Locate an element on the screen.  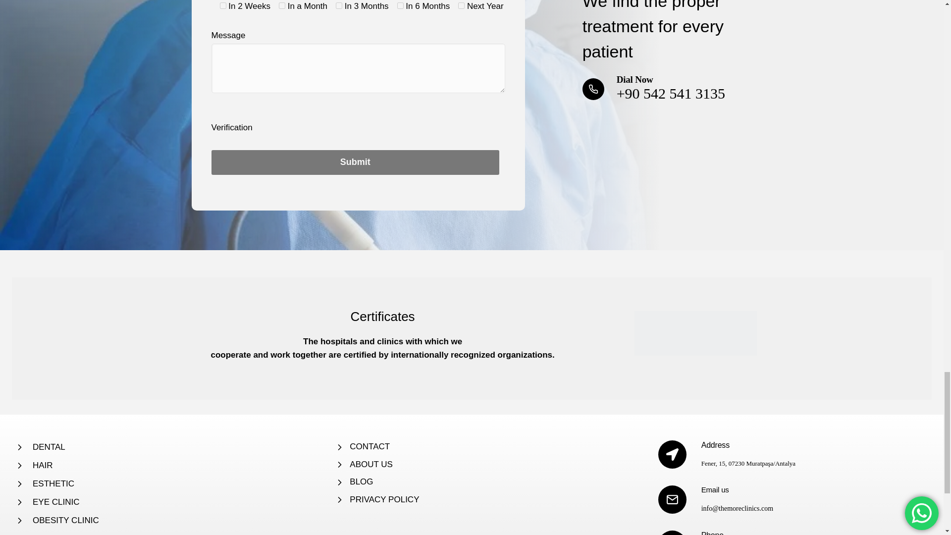
In a Month is located at coordinates (282, 6).